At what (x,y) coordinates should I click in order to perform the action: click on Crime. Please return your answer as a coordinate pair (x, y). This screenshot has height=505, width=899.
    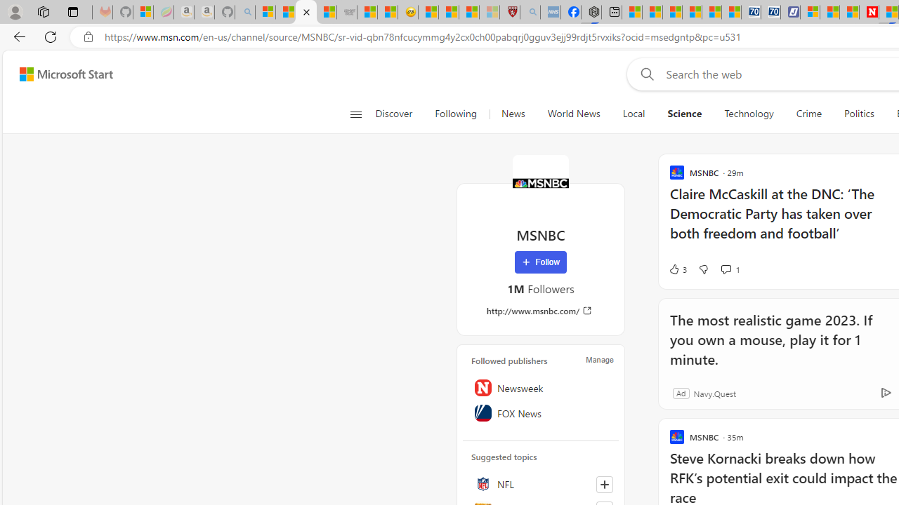
    Looking at the image, I should click on (809, 114).